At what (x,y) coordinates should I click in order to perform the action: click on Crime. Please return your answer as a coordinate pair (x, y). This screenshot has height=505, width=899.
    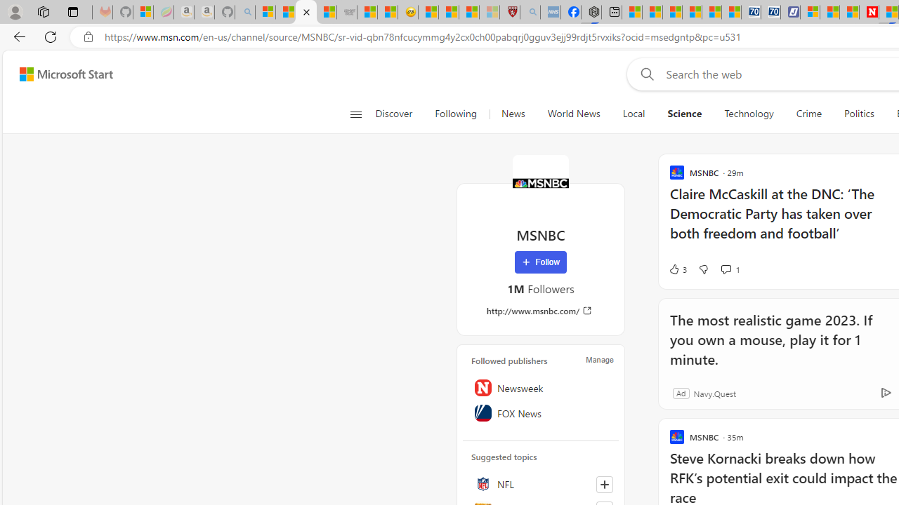
    Looking at the image, I should click on (809, 114).